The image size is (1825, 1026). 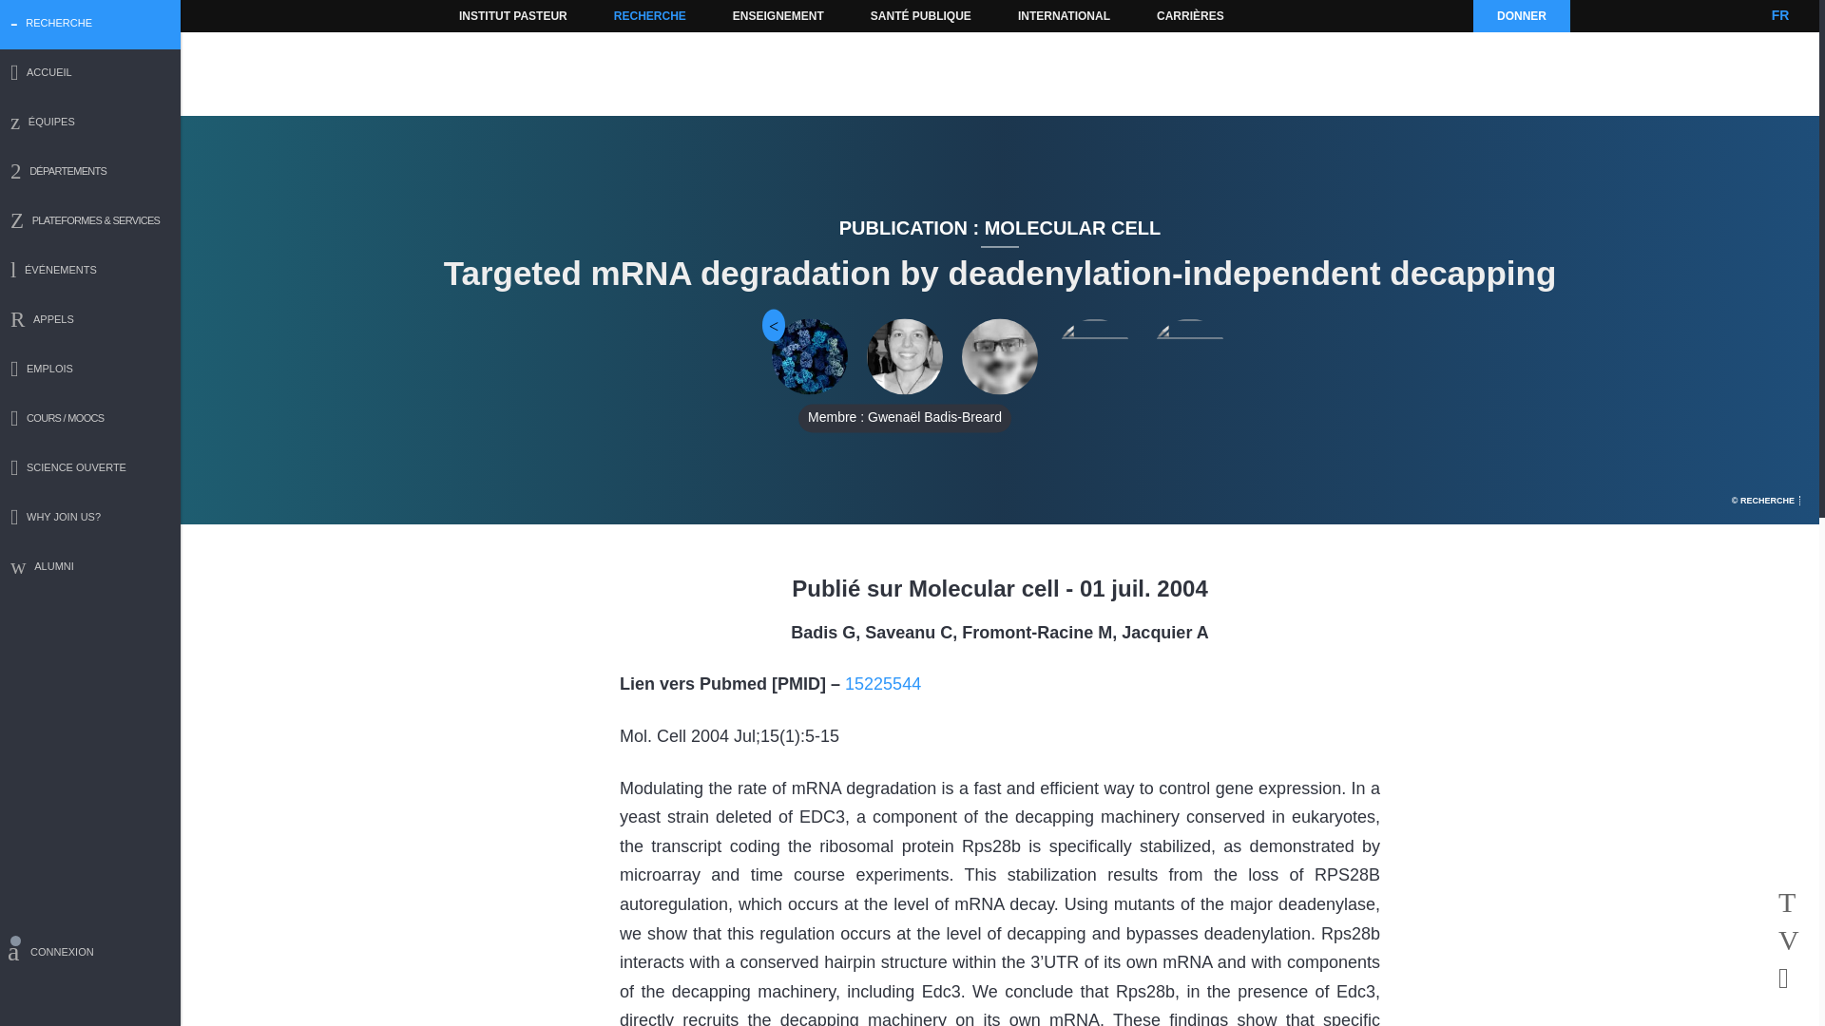 What do you see at coordinates (90, 321) in the screenshot?
I see `APPELS` at bounding box center [90, 321].